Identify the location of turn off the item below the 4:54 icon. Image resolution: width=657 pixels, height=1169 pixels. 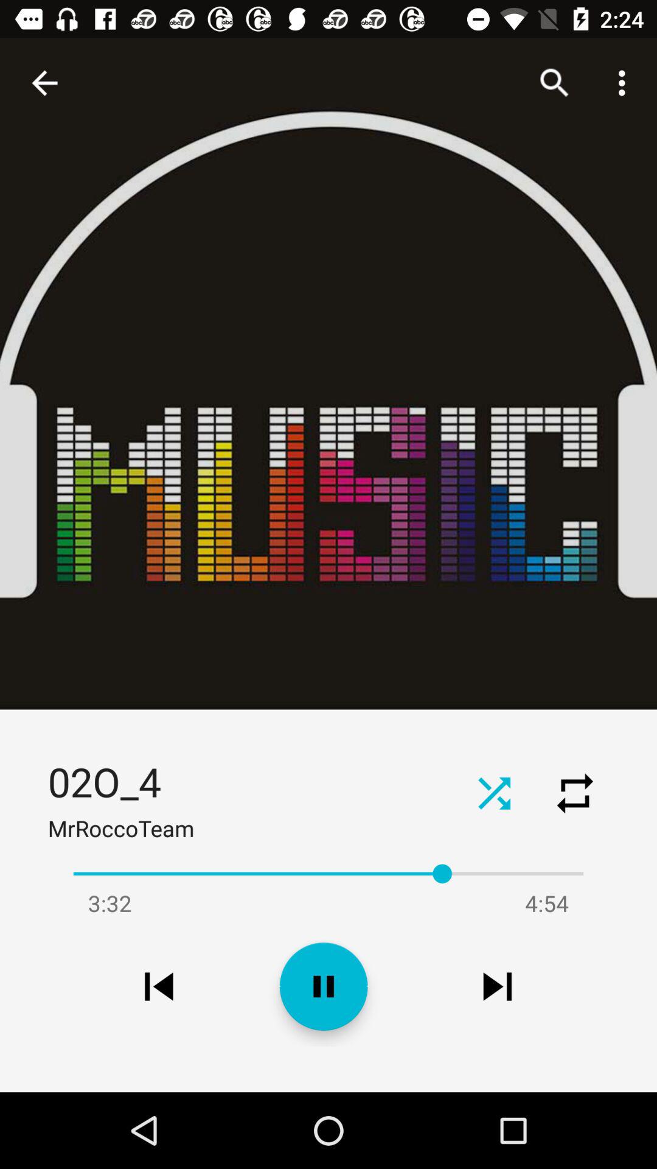
(498, 986).